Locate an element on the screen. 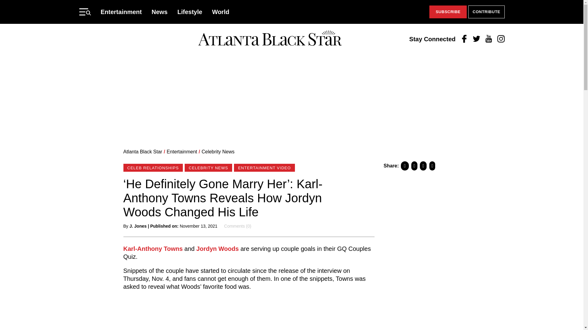  Atlanta Black Star is located at coordinates (142, 152).